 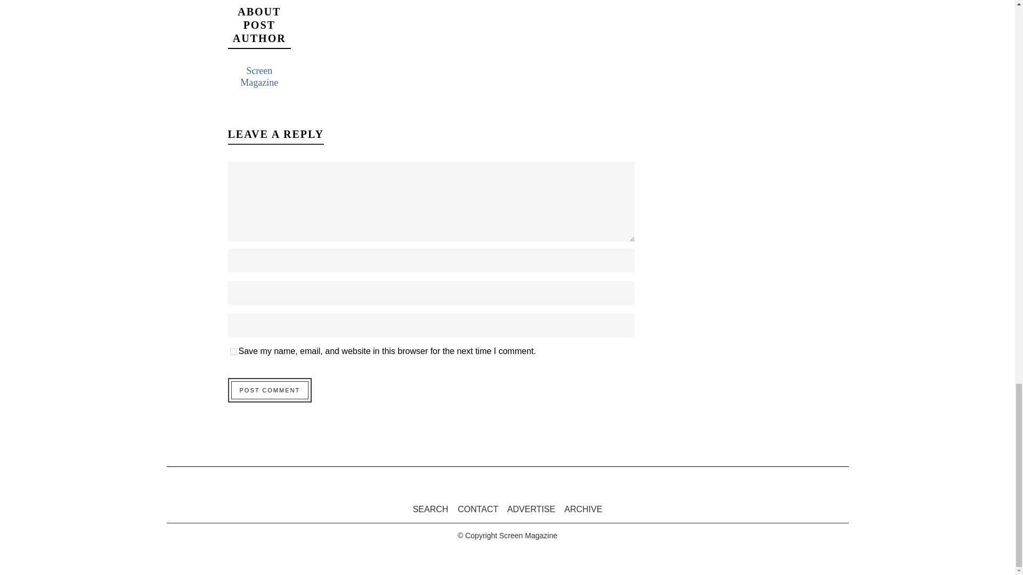 I want to click on Post Comment, so click(x=270, y=390).